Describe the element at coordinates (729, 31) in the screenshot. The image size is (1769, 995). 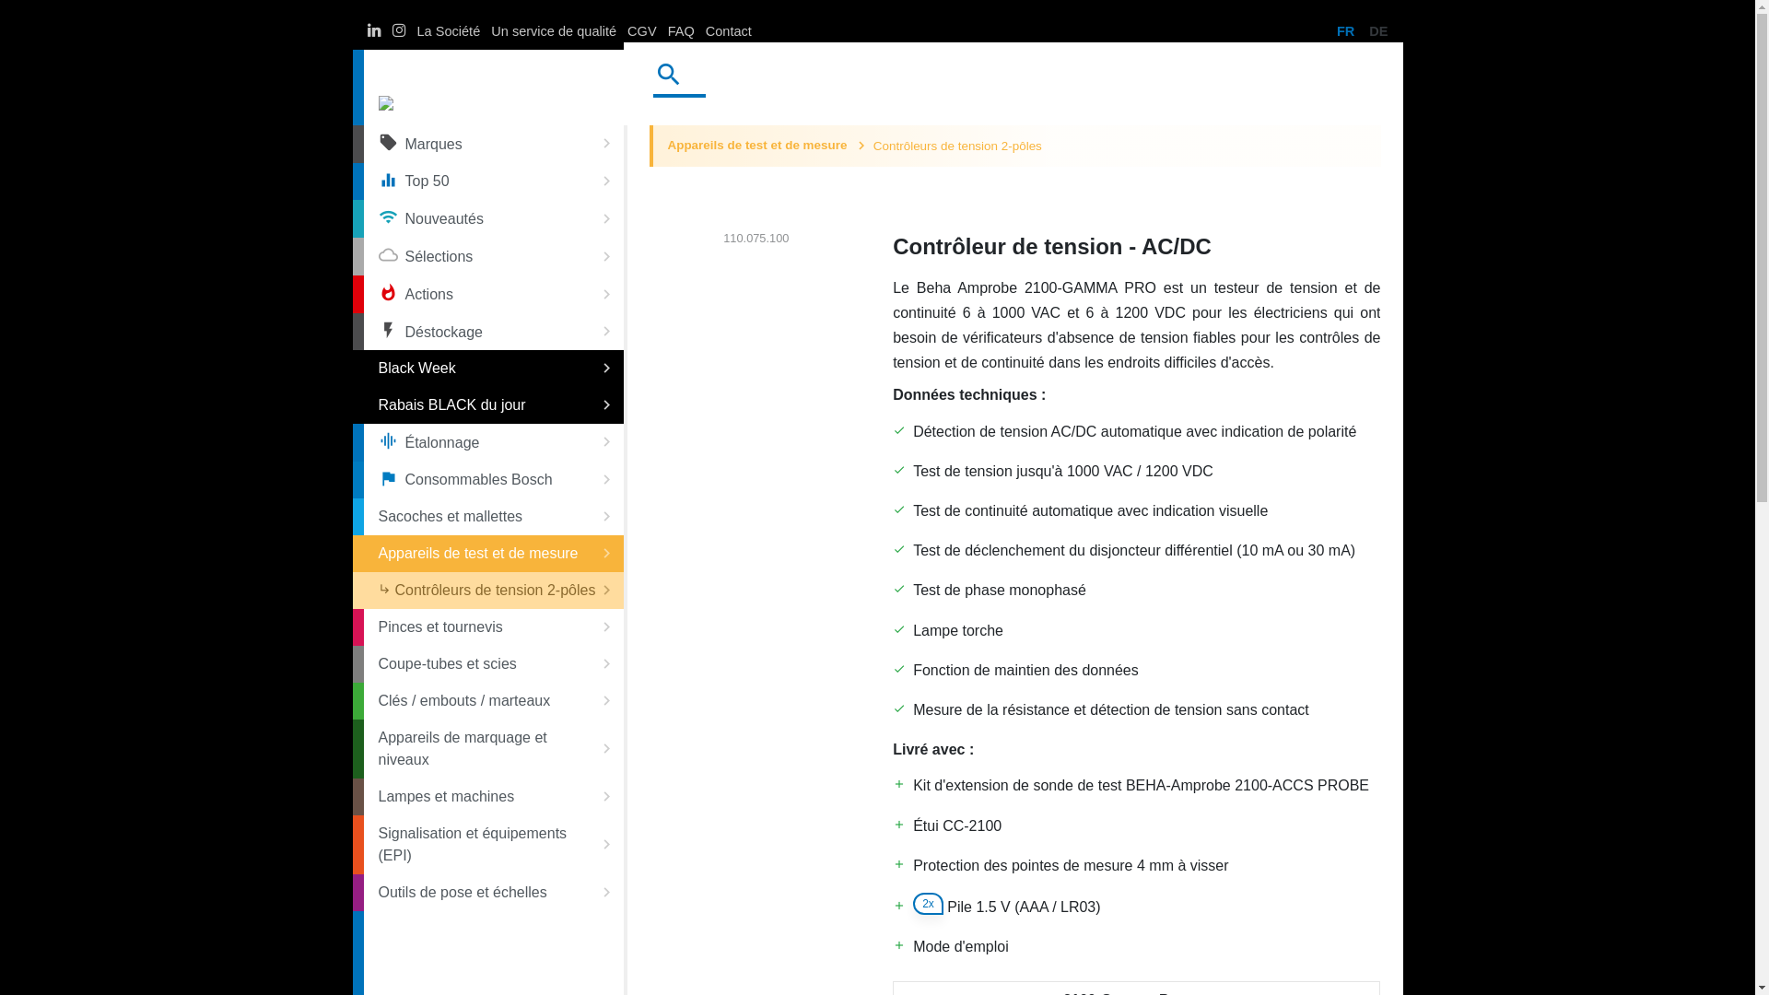
I see `Contact` at that location.